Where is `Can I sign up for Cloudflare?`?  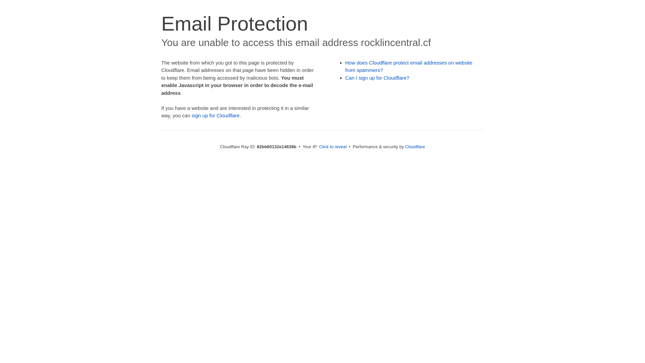 Can I sign up for Cloudflare? is located at coordinates (378, 78).